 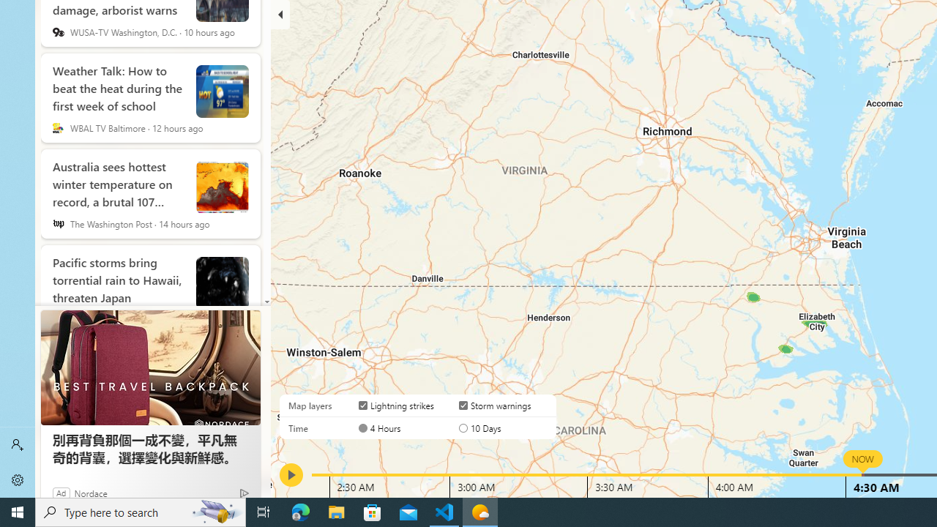 What do you see at coordinates (264, 512) in the screenshot?
I see `Task View` at bounding box center [264, 512].